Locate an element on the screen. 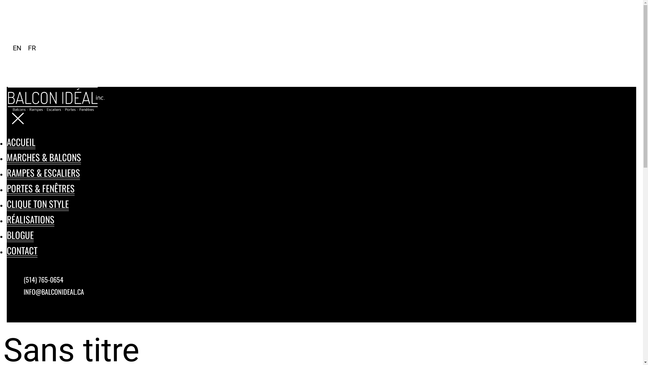 The width and height of the screenshot is (648, 365). FR is located at coordinates (32, 48).